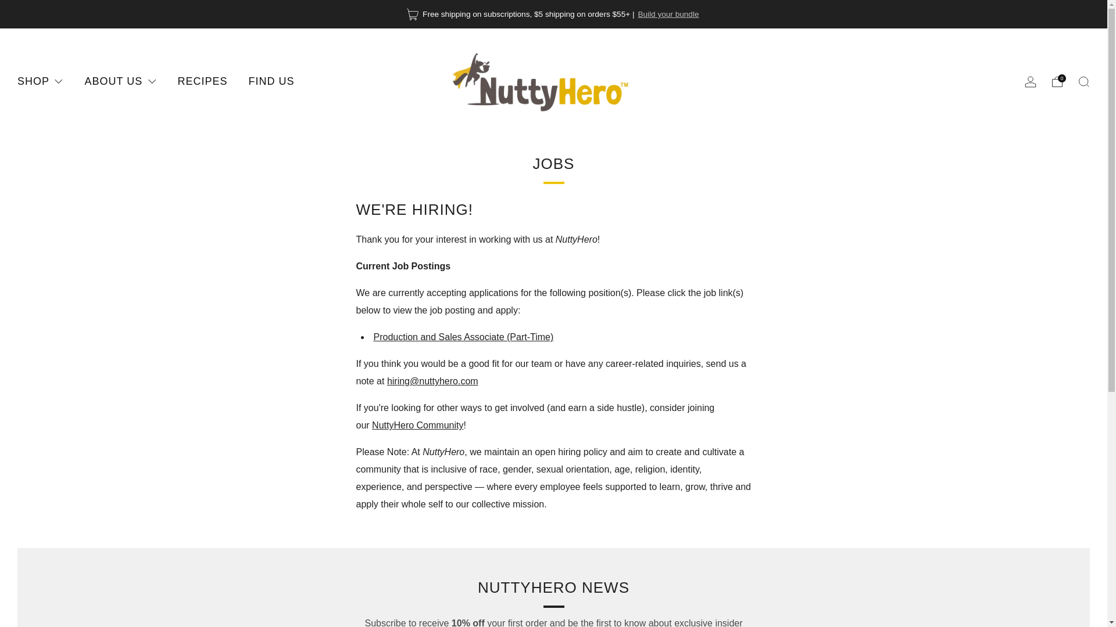  I want to click on RECIPES, so click(202, 81).